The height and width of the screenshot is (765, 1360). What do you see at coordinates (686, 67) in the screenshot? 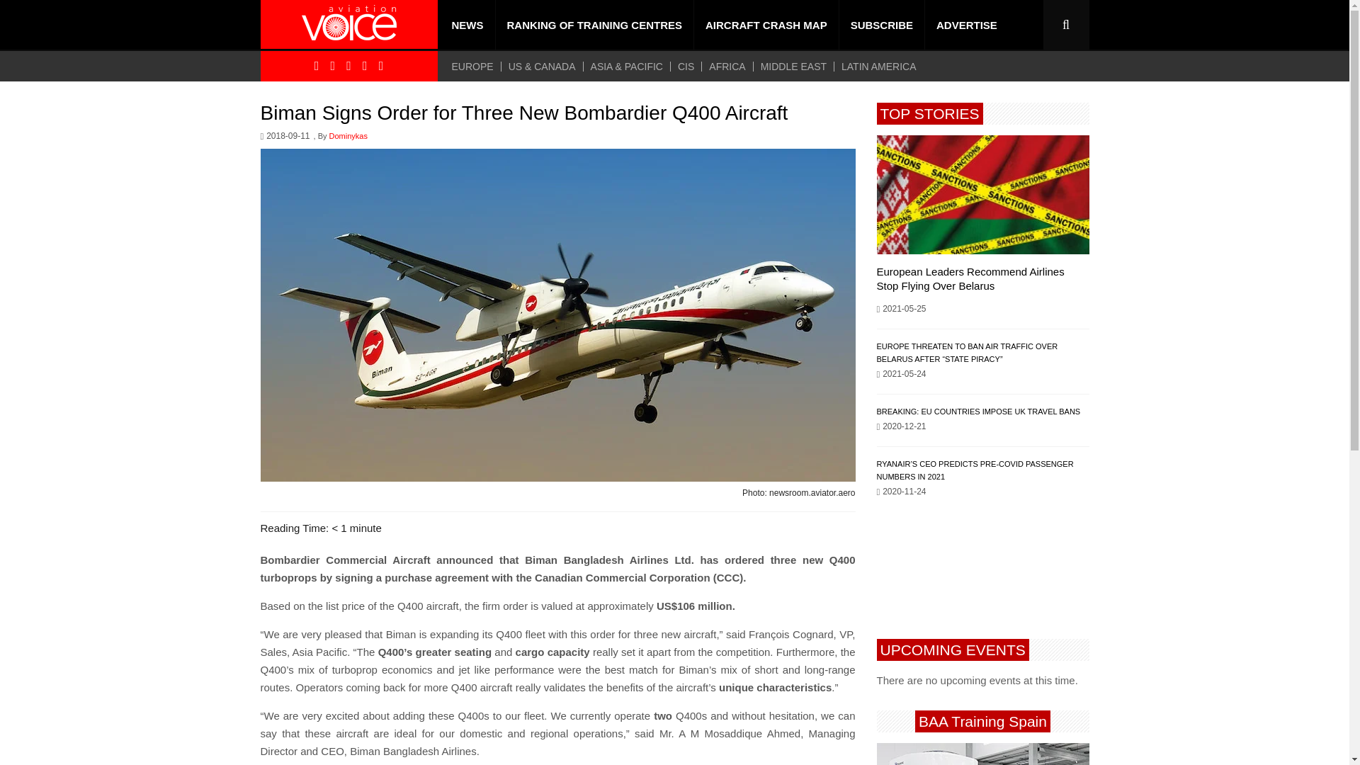
I see `CIS` at bounding box center [686, 67].